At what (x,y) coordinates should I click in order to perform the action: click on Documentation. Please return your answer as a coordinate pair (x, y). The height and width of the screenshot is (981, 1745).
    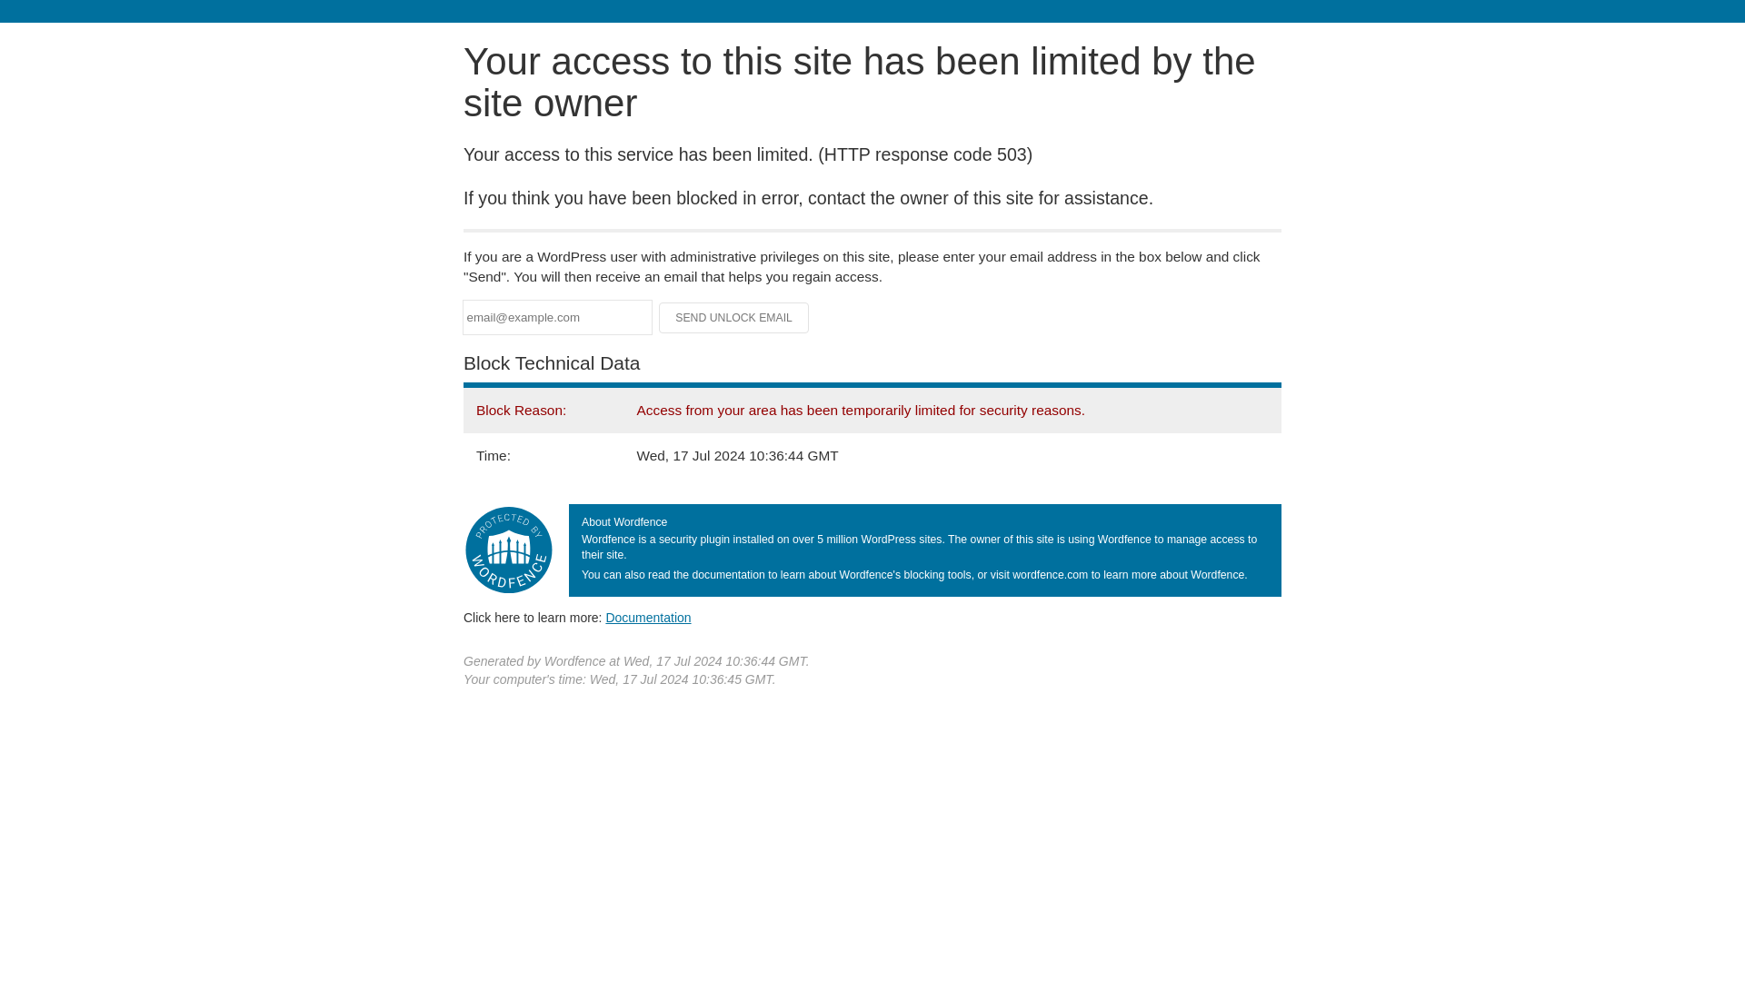
    Looking at the image, I should click on (648, 617).